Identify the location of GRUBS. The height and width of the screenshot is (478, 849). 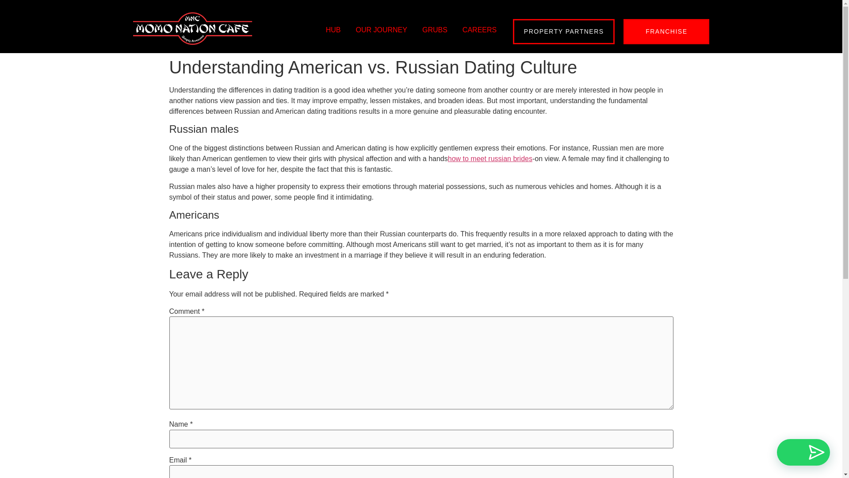
(435, 30).